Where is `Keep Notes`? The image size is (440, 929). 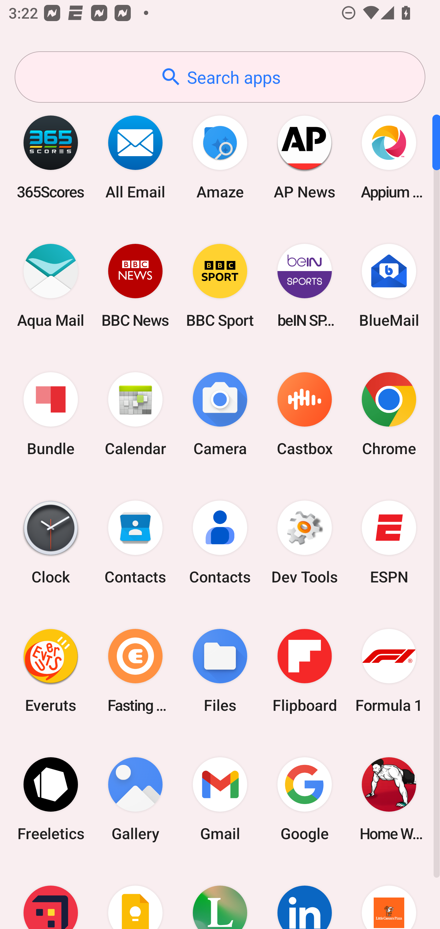
Keep Notes is located at coordinates (135, 896).